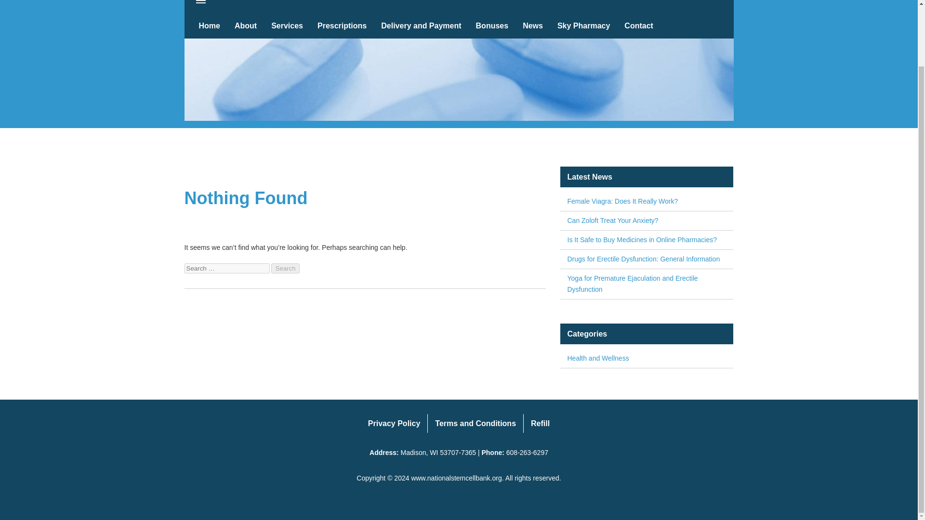 The height and width of the screenshot is (520, 925). Describe the element at coordinates (533, 26) in the screenshot. I see `News` at that location.